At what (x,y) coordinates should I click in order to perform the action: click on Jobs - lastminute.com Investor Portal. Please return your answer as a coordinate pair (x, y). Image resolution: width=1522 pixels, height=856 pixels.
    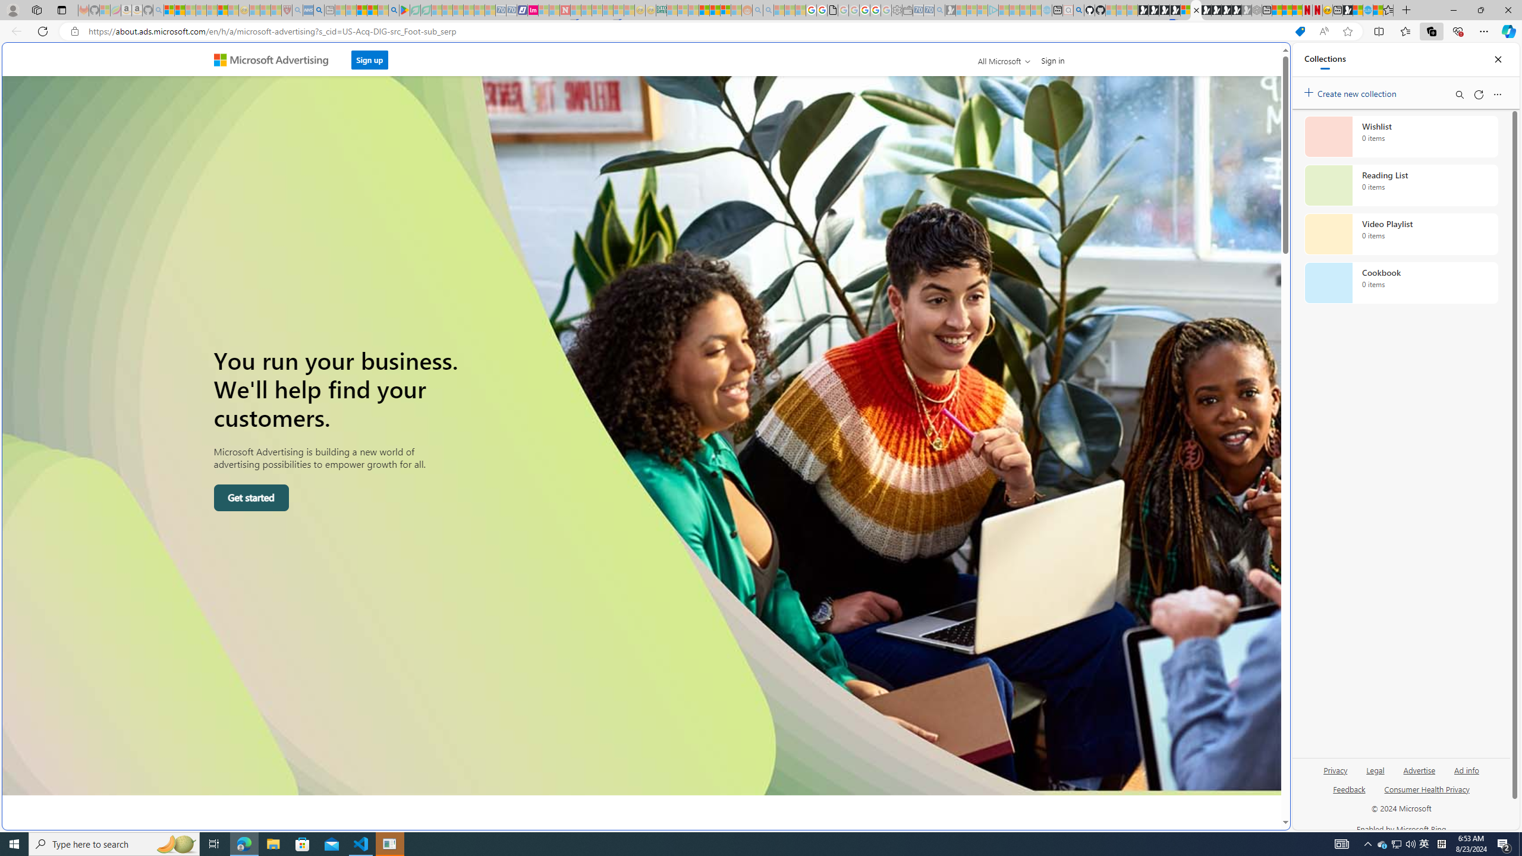
    Looking at the image, I should click on (533, 10).